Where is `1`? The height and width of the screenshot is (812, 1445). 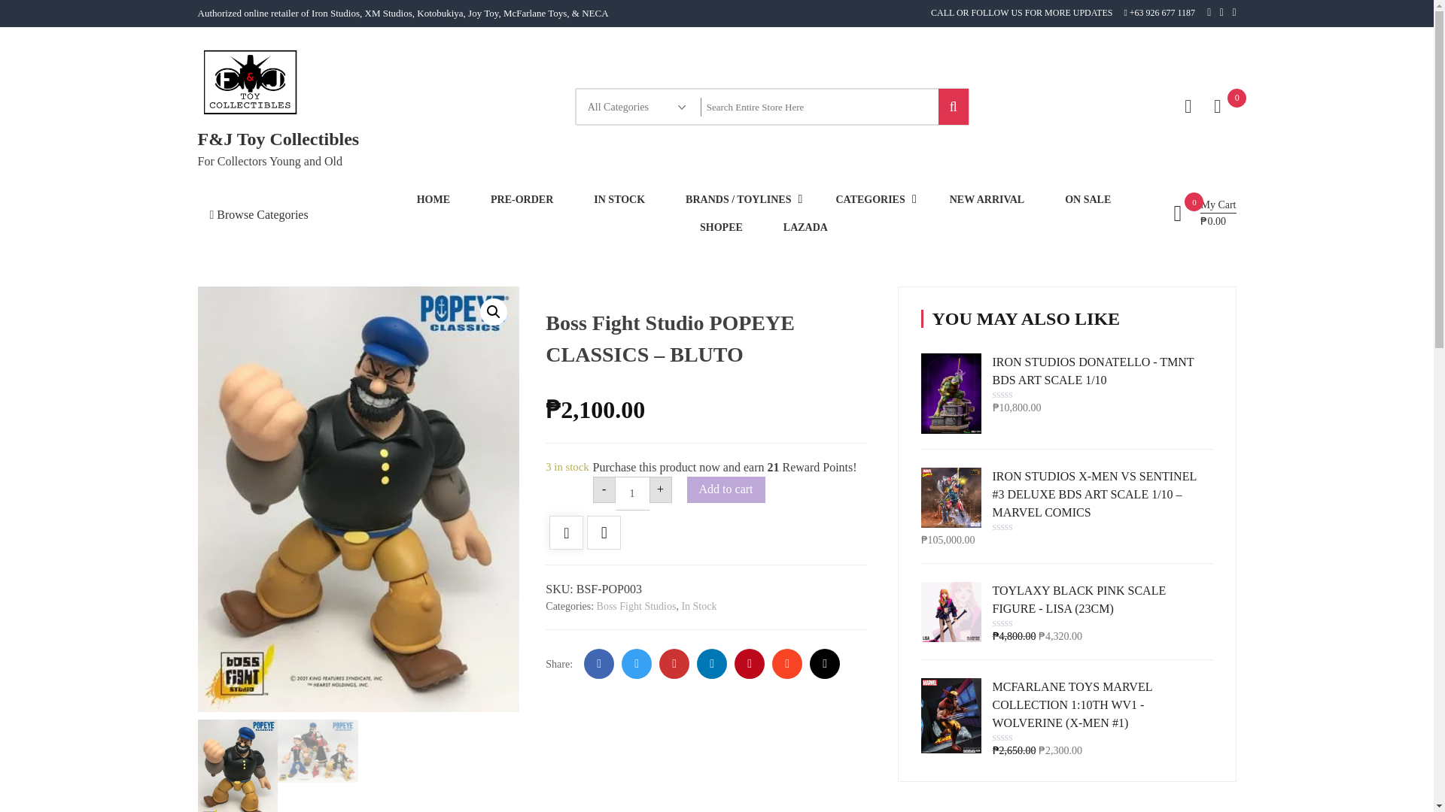
1 is located at coordinates (632, 493).